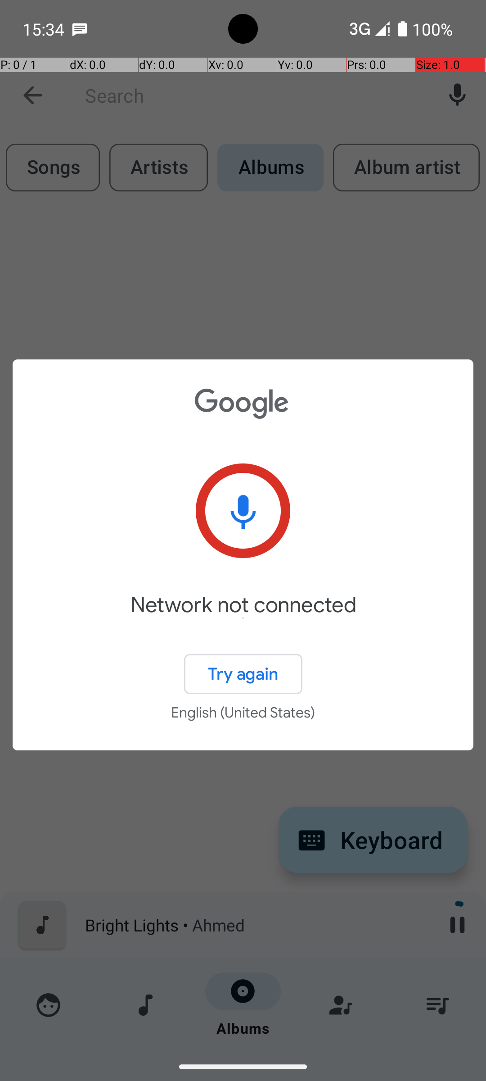 This screenshot has width=486, height=1081. Describe the element at coordinates (243, 618) in the screenshot. I see `Network not connected` at that location.